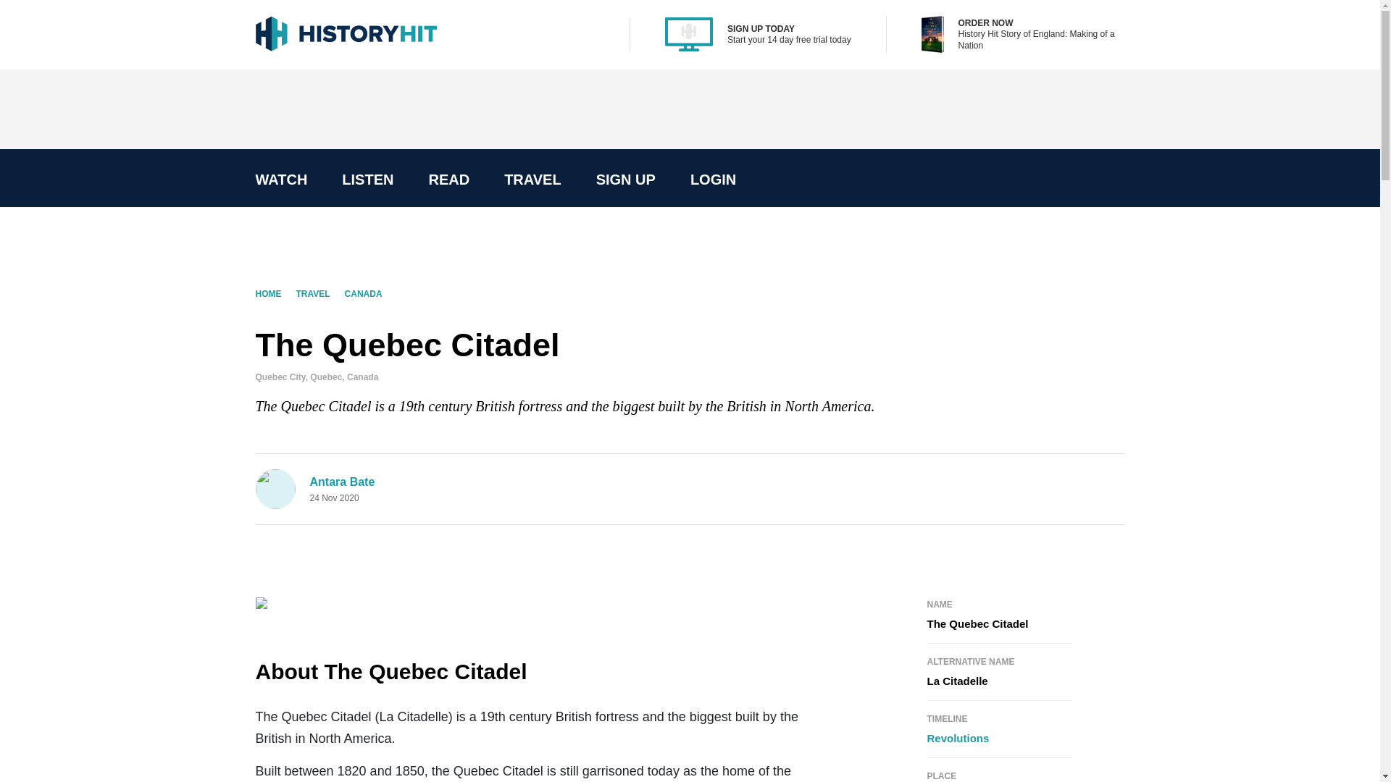  Describe the element at coordinates (985, 22) in the screenshot. I see `ORDER NOW` at that location.